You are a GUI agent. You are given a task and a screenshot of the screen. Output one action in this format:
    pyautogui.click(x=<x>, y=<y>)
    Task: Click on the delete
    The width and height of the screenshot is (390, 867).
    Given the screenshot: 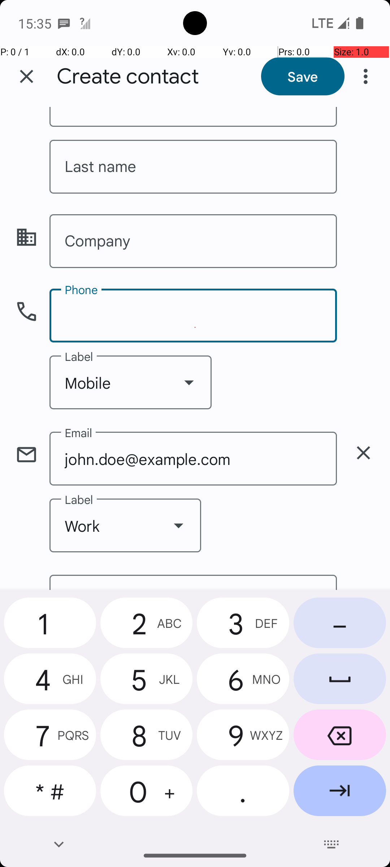 What is the action you would take?
    pyautogui.click(x=363, y=453)
    